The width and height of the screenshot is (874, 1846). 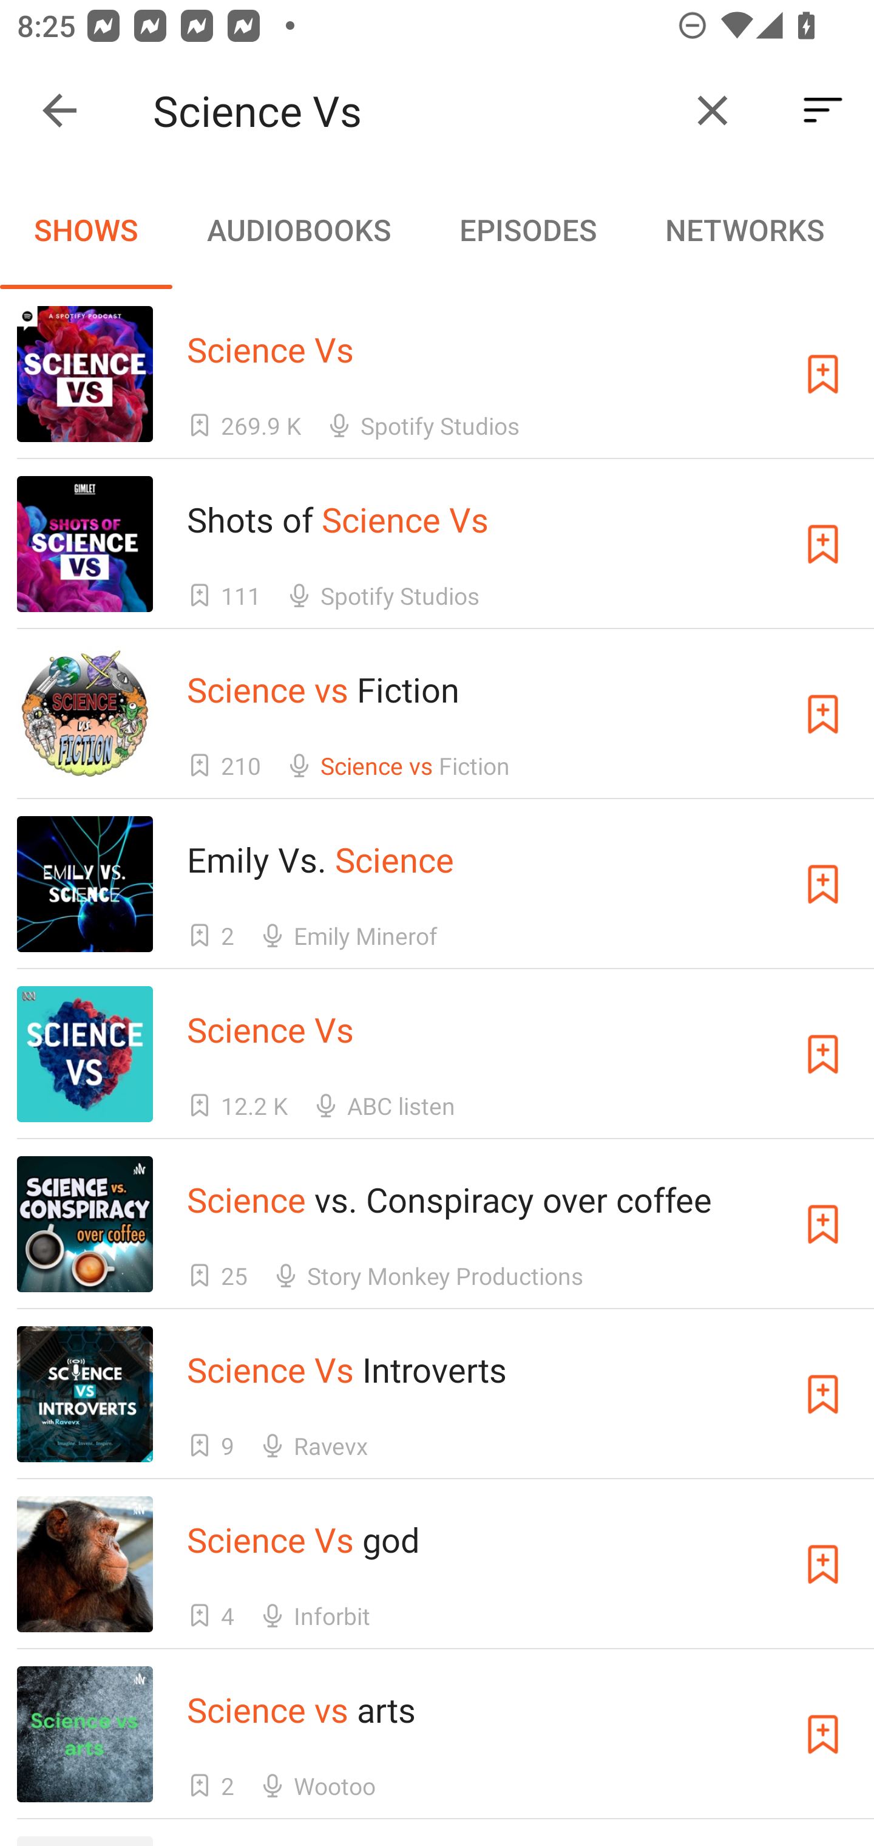 What do you see at coordinates (59, 111) in the screenshot?
I see `Collapse` at bounding box center [59, 111].